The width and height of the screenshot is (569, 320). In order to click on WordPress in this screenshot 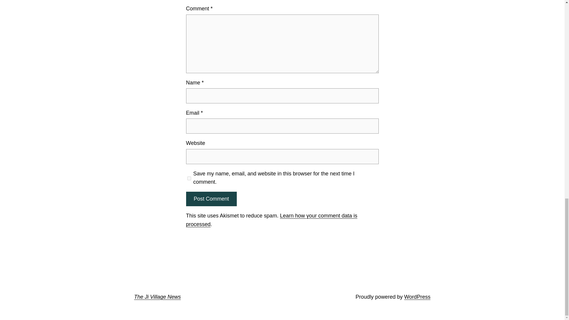, I will do `click(417, 297)`.